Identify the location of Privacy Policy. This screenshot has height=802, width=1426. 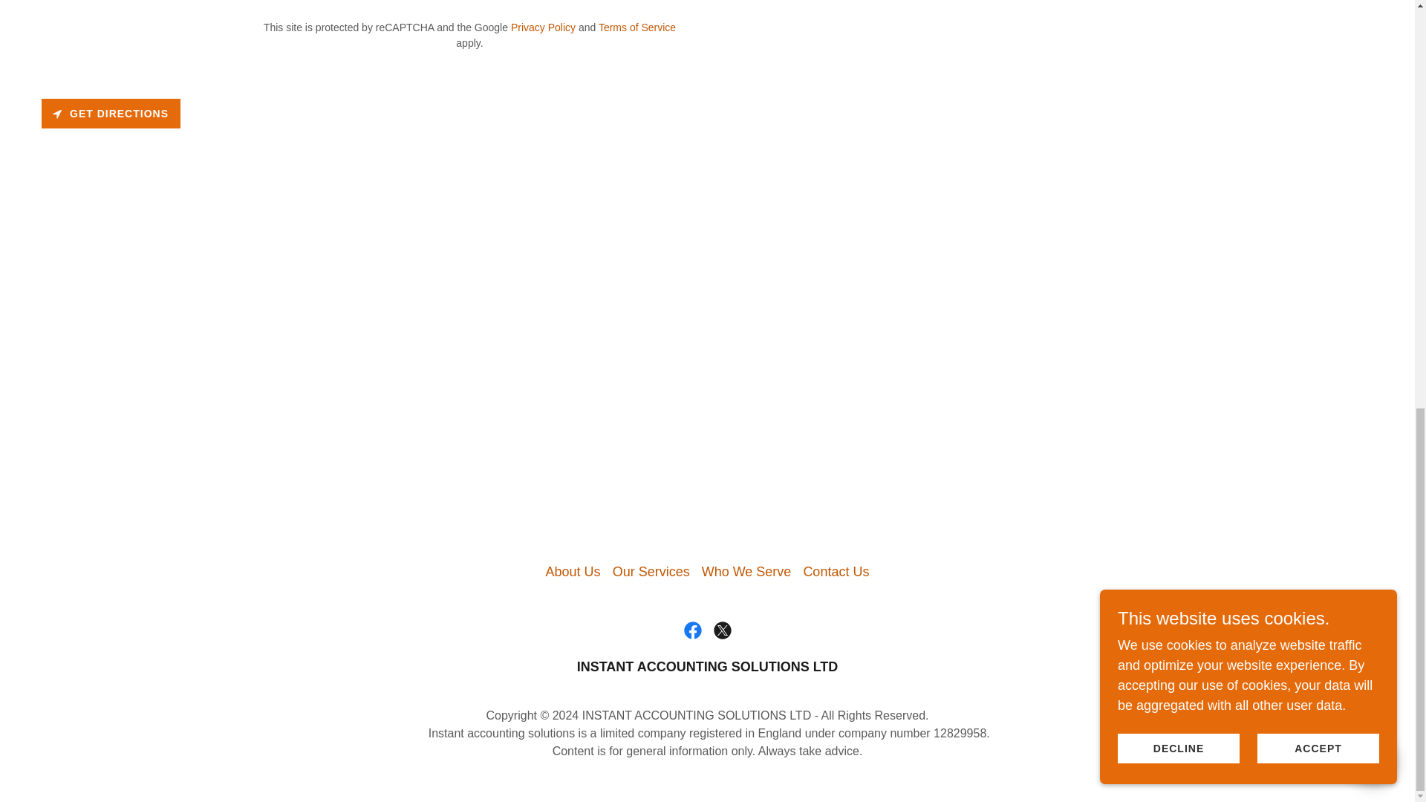
(543, 27).